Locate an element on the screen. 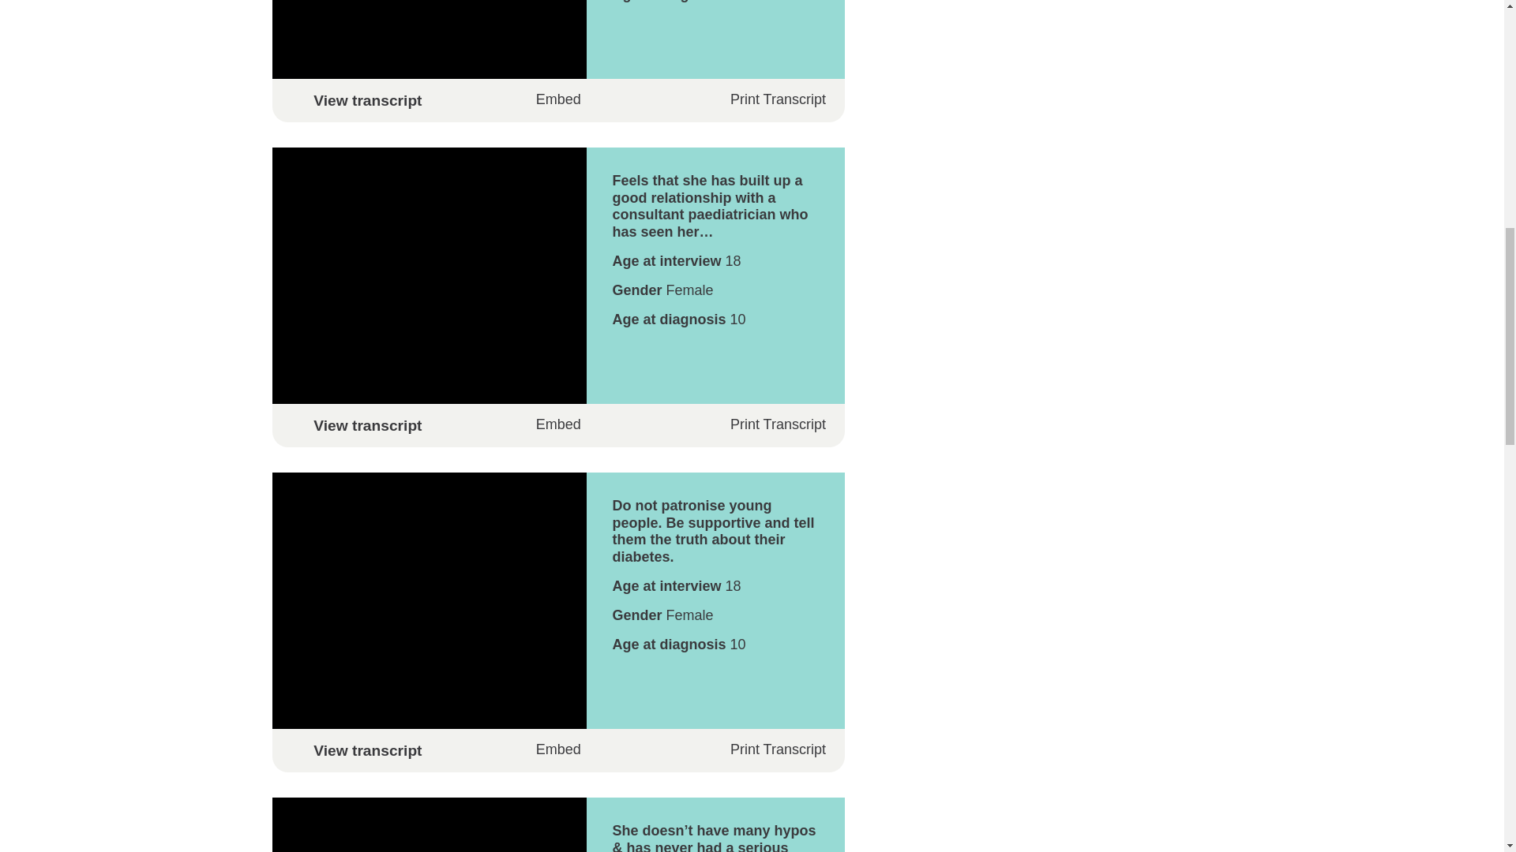 The height and width of the screenshot is (852, 1516). View transcript is located at coordinates (557, 750).